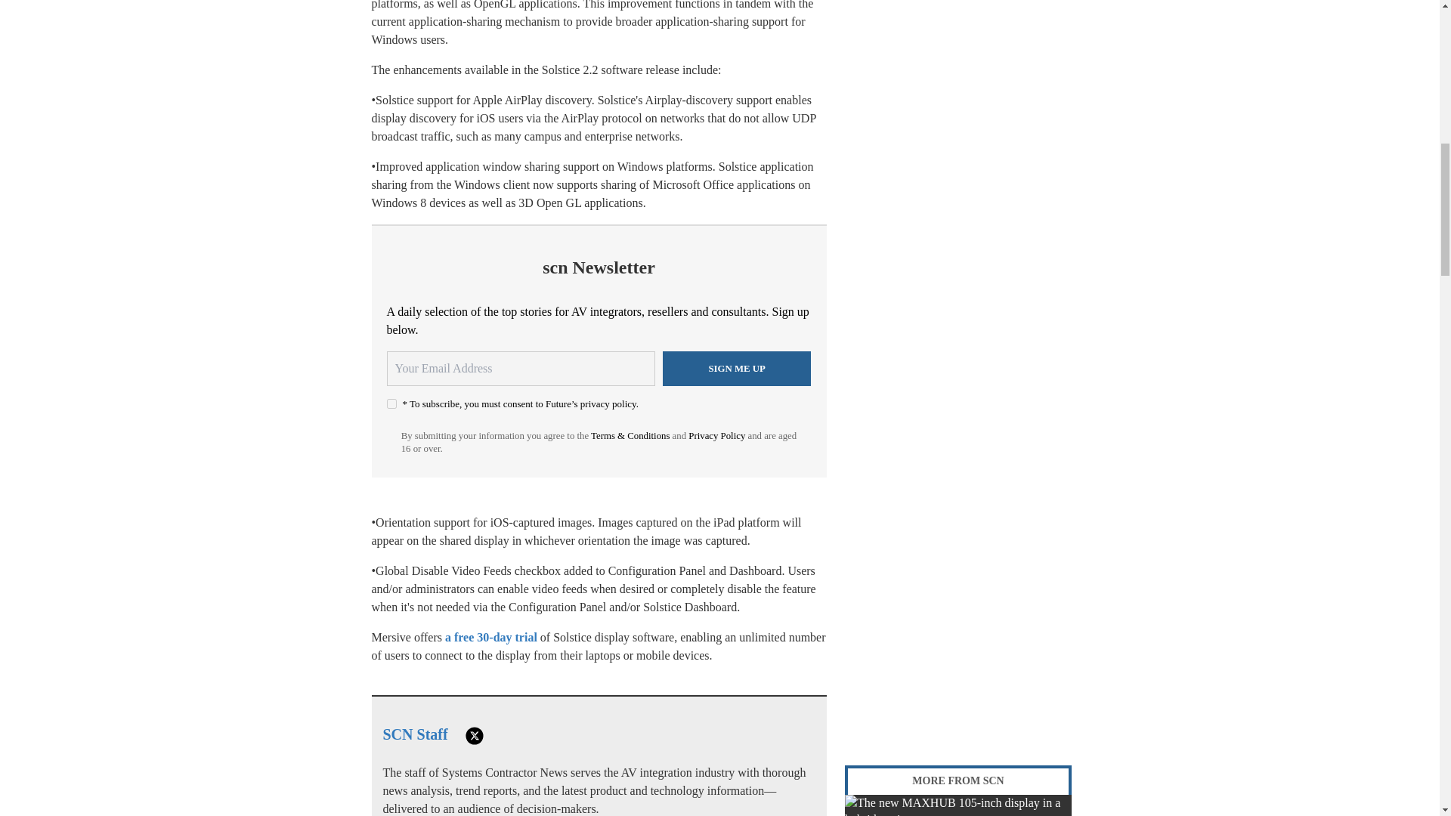  Describe the element at coordinates (414, 734) in the screenshot. I see `SCN Staff` at that location.